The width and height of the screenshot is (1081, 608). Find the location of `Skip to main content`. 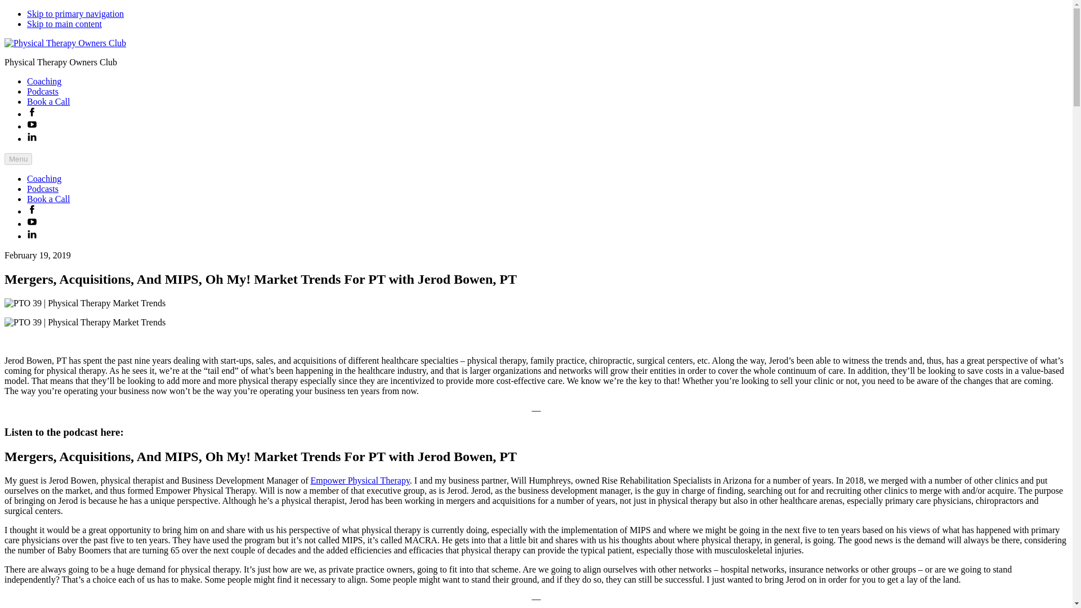

Skip to main content is located at coordinates (64, 24).